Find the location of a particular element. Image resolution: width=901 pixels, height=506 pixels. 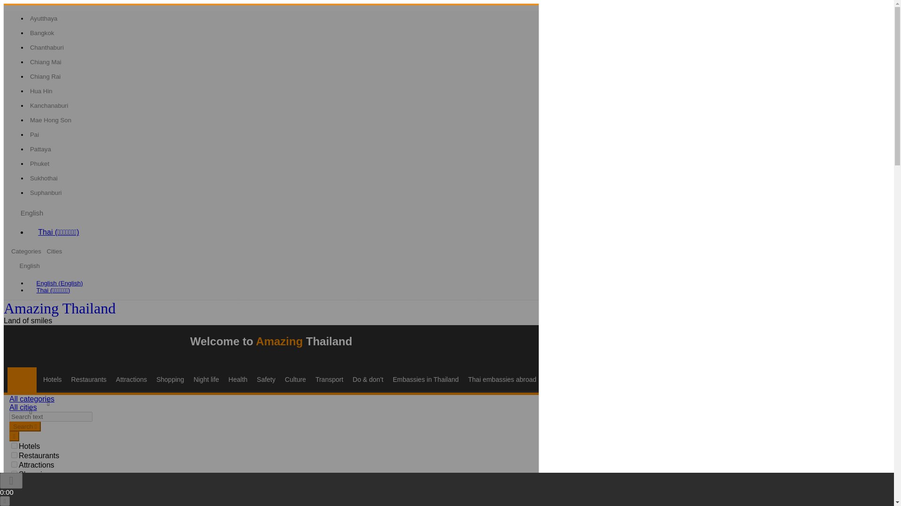

Chanthaburi is located at coordinates (47, 47).